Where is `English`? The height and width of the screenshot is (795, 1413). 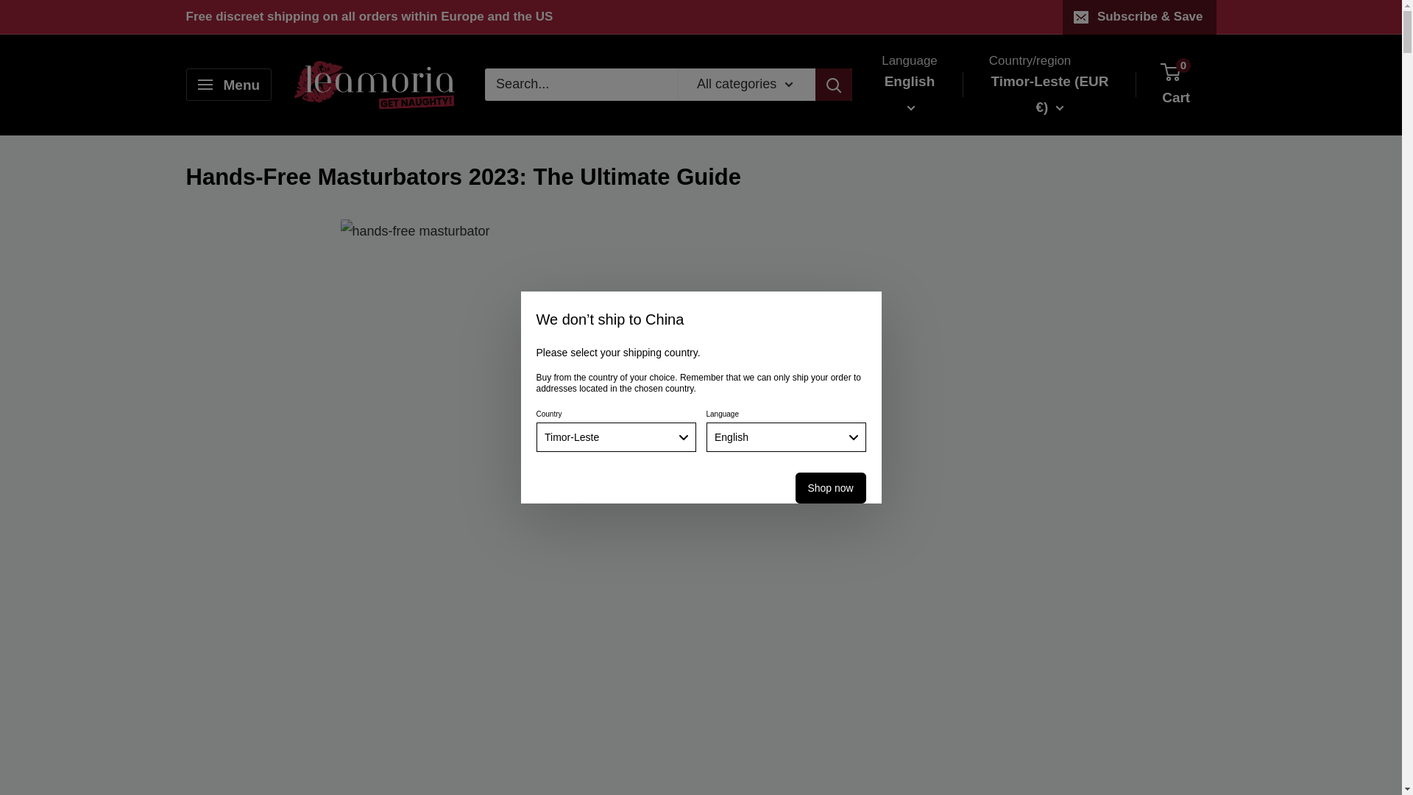 English is located at coordinates (786, 437).